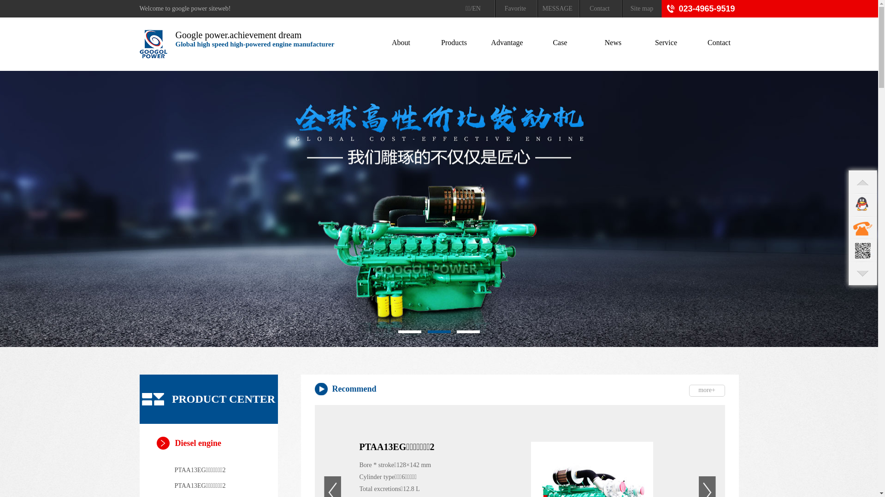 The height and width of the screenshot is (497, 885). I want to click on Advantage, so click(507, 42).